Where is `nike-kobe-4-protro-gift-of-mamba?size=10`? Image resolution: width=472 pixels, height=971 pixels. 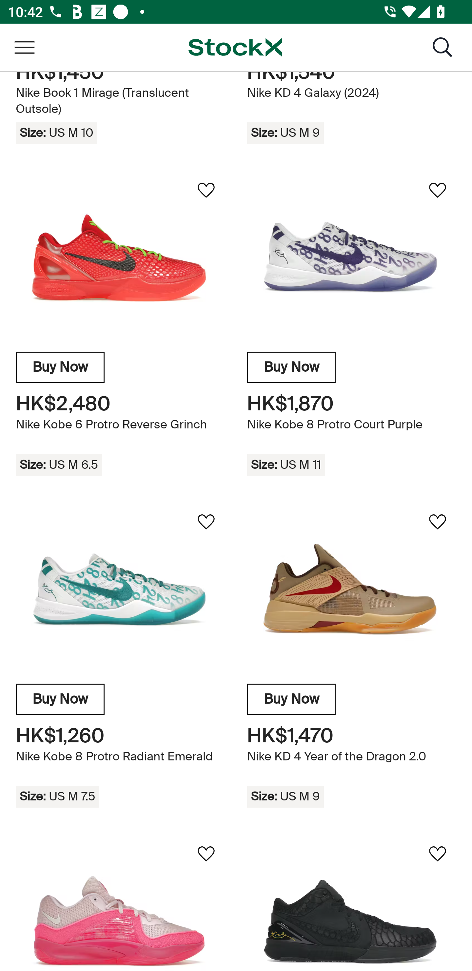
nike-kobe-4-protro-gift-of-mamba?size=10 is located at coordinates (351, 903).